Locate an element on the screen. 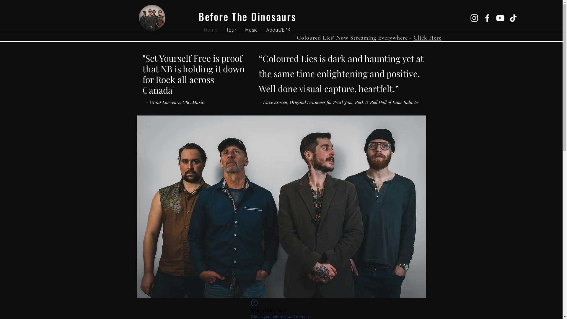  Music is located at coordinates (251, 30).